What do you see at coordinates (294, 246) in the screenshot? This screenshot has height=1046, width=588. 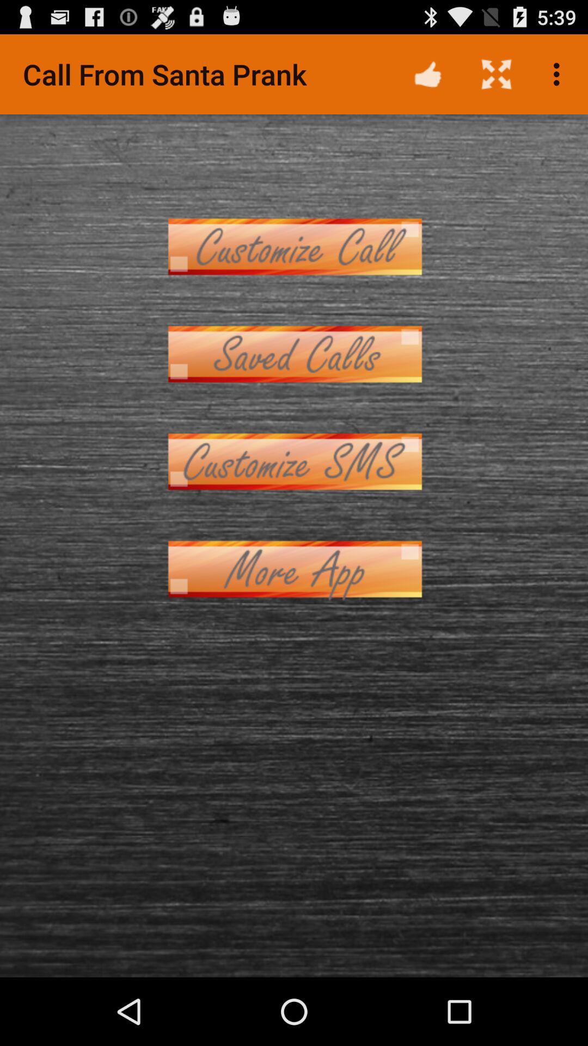 I see `customize call` at bounding box center [294, 246].